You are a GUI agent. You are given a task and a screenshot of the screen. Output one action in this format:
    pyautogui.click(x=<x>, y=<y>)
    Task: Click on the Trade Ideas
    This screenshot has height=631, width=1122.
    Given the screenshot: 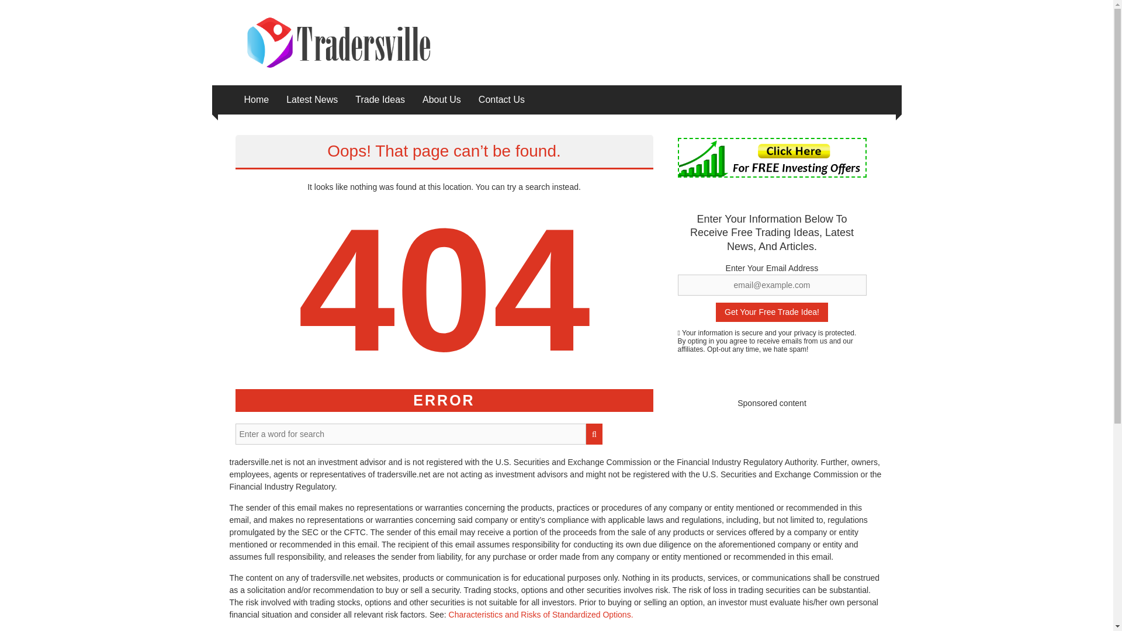 What is the action you would take?
    pyautogui.click(x=380, y=99)
    